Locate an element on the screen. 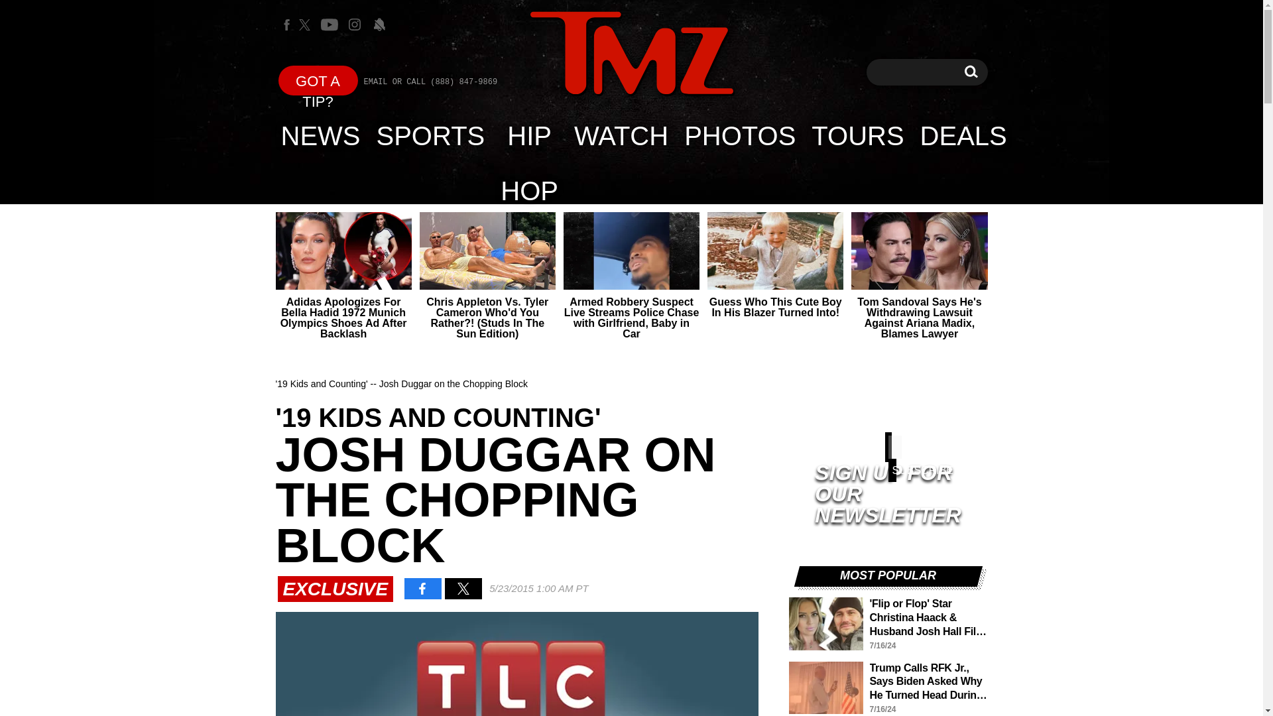 This screenshot has width=1273, height=716. TOURS is located at coordinates (631, 54).